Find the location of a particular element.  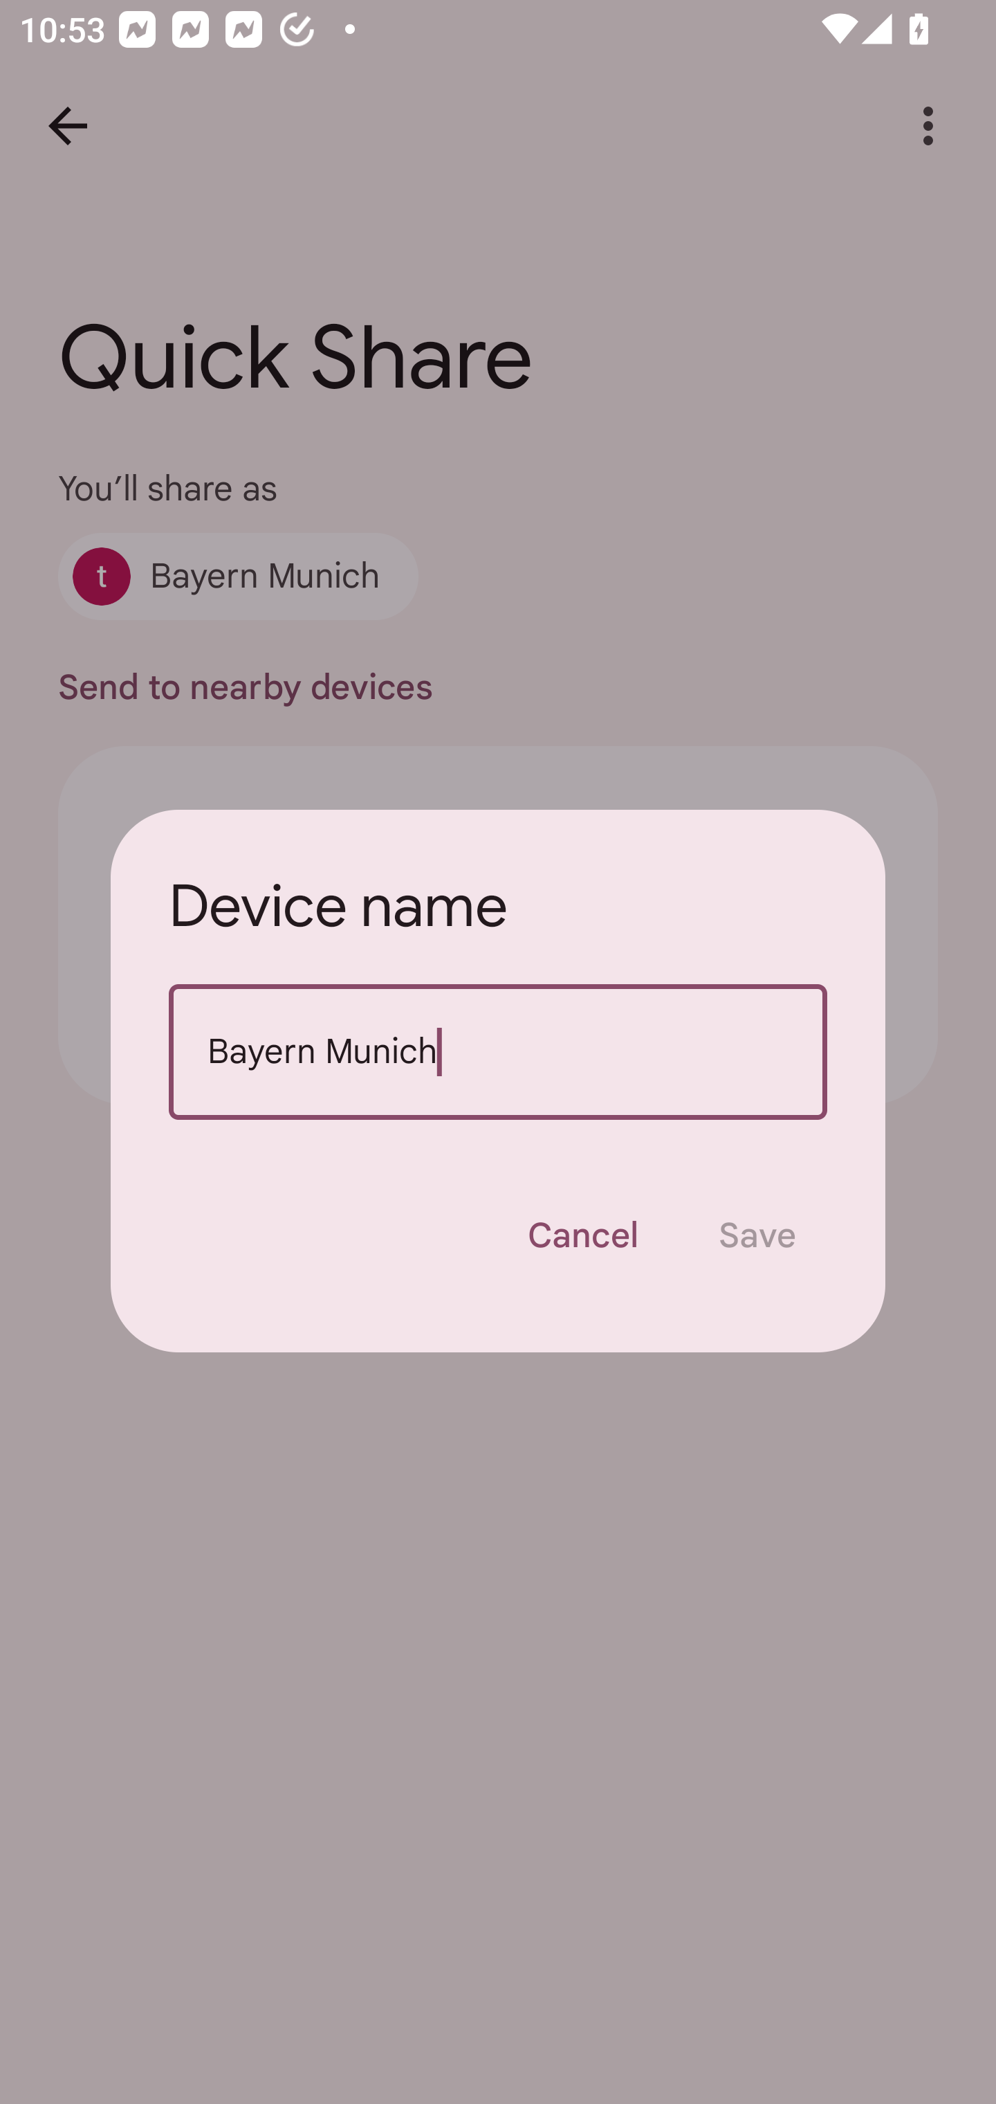

Bayern Munich Device name is located at coordinates (498, 1052).